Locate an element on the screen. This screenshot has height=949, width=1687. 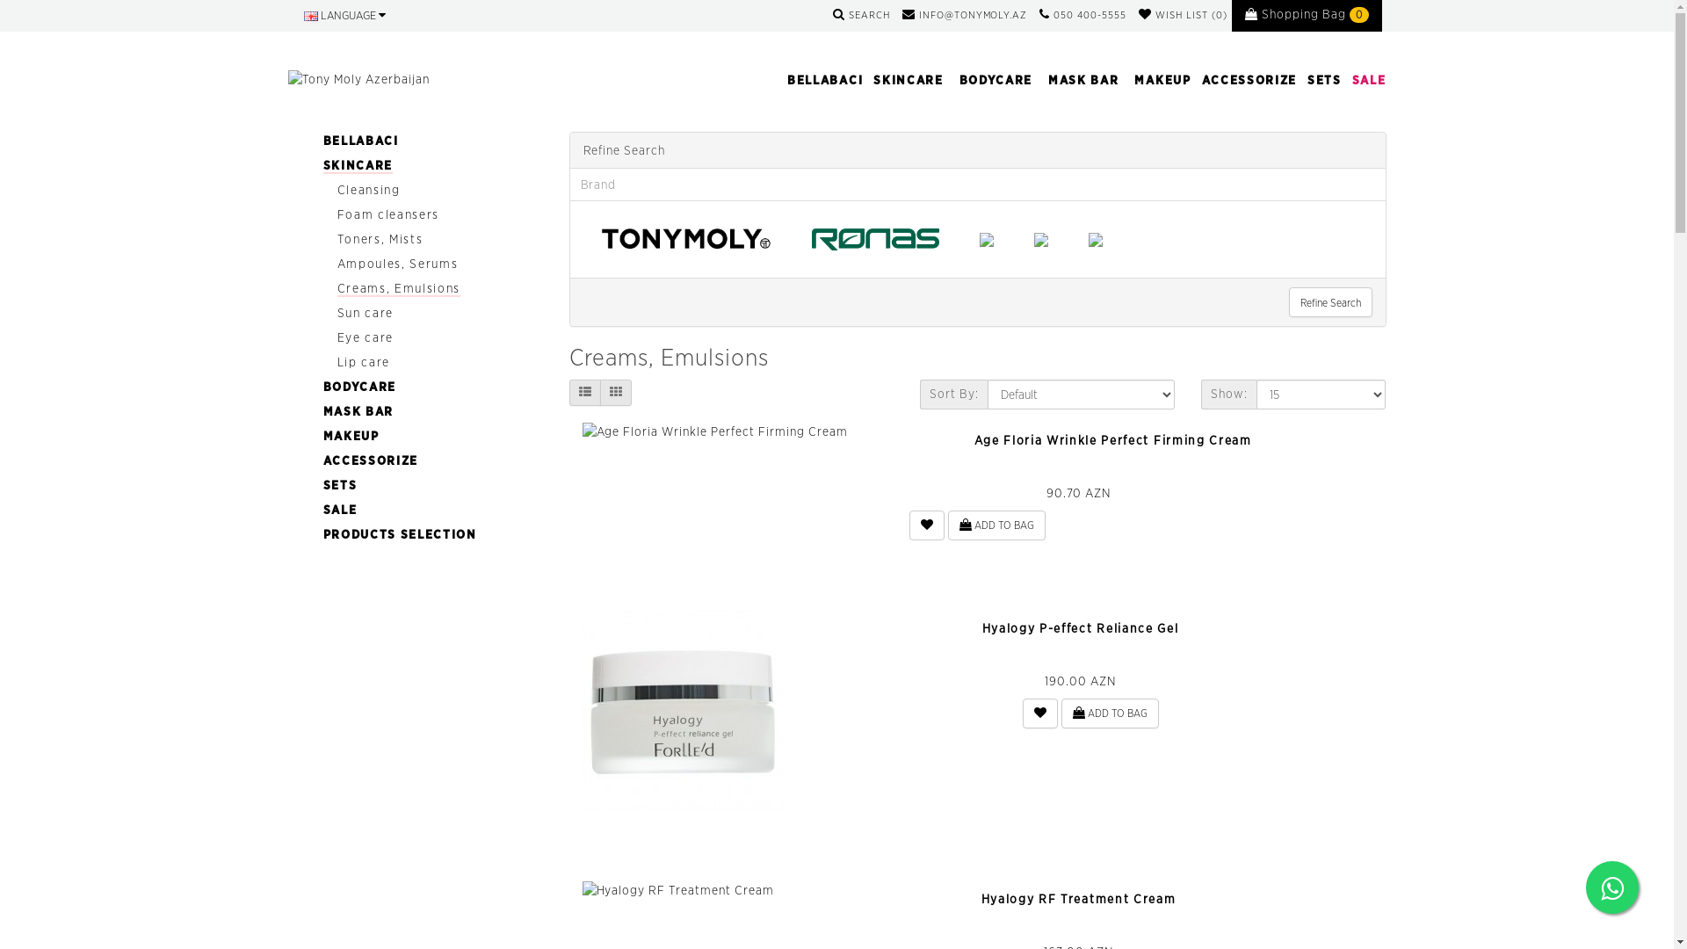
ACCESSORIZE is located at coordinates (1246, 80).